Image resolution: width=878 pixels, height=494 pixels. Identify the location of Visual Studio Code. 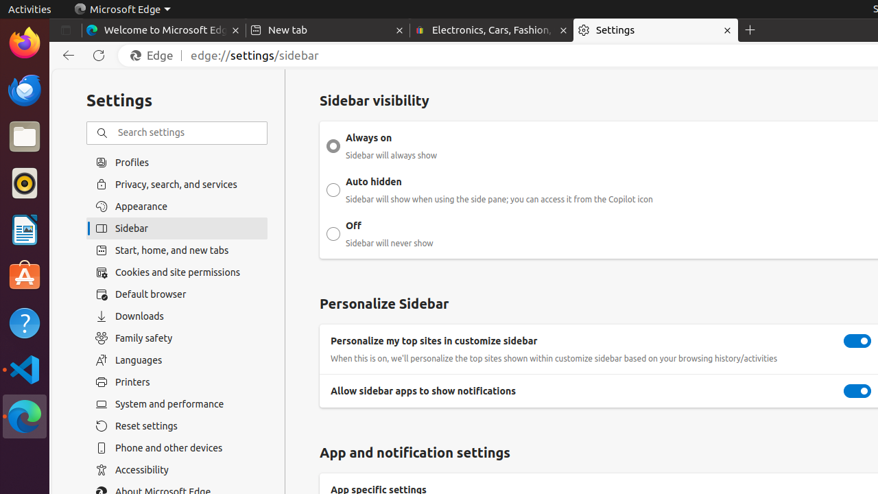
(25, 369).